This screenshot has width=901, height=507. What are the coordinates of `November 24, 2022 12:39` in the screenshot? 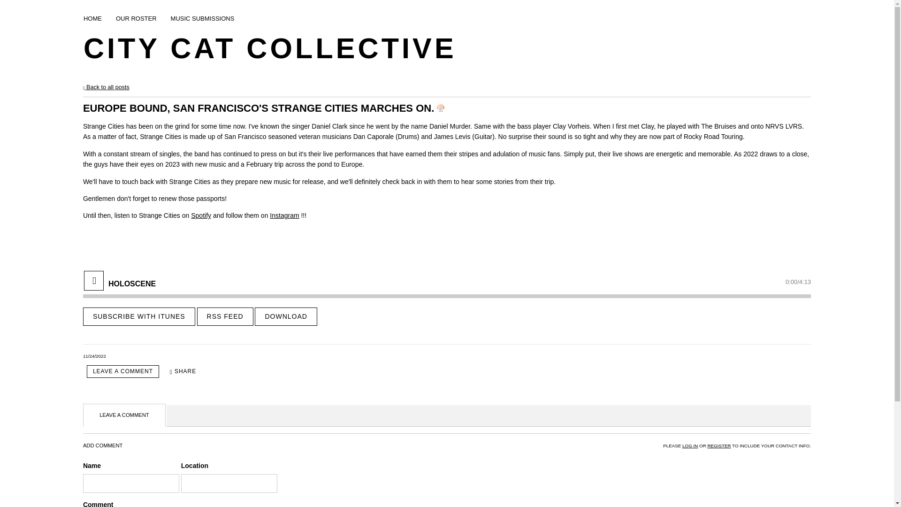 It's located at (94, 356).